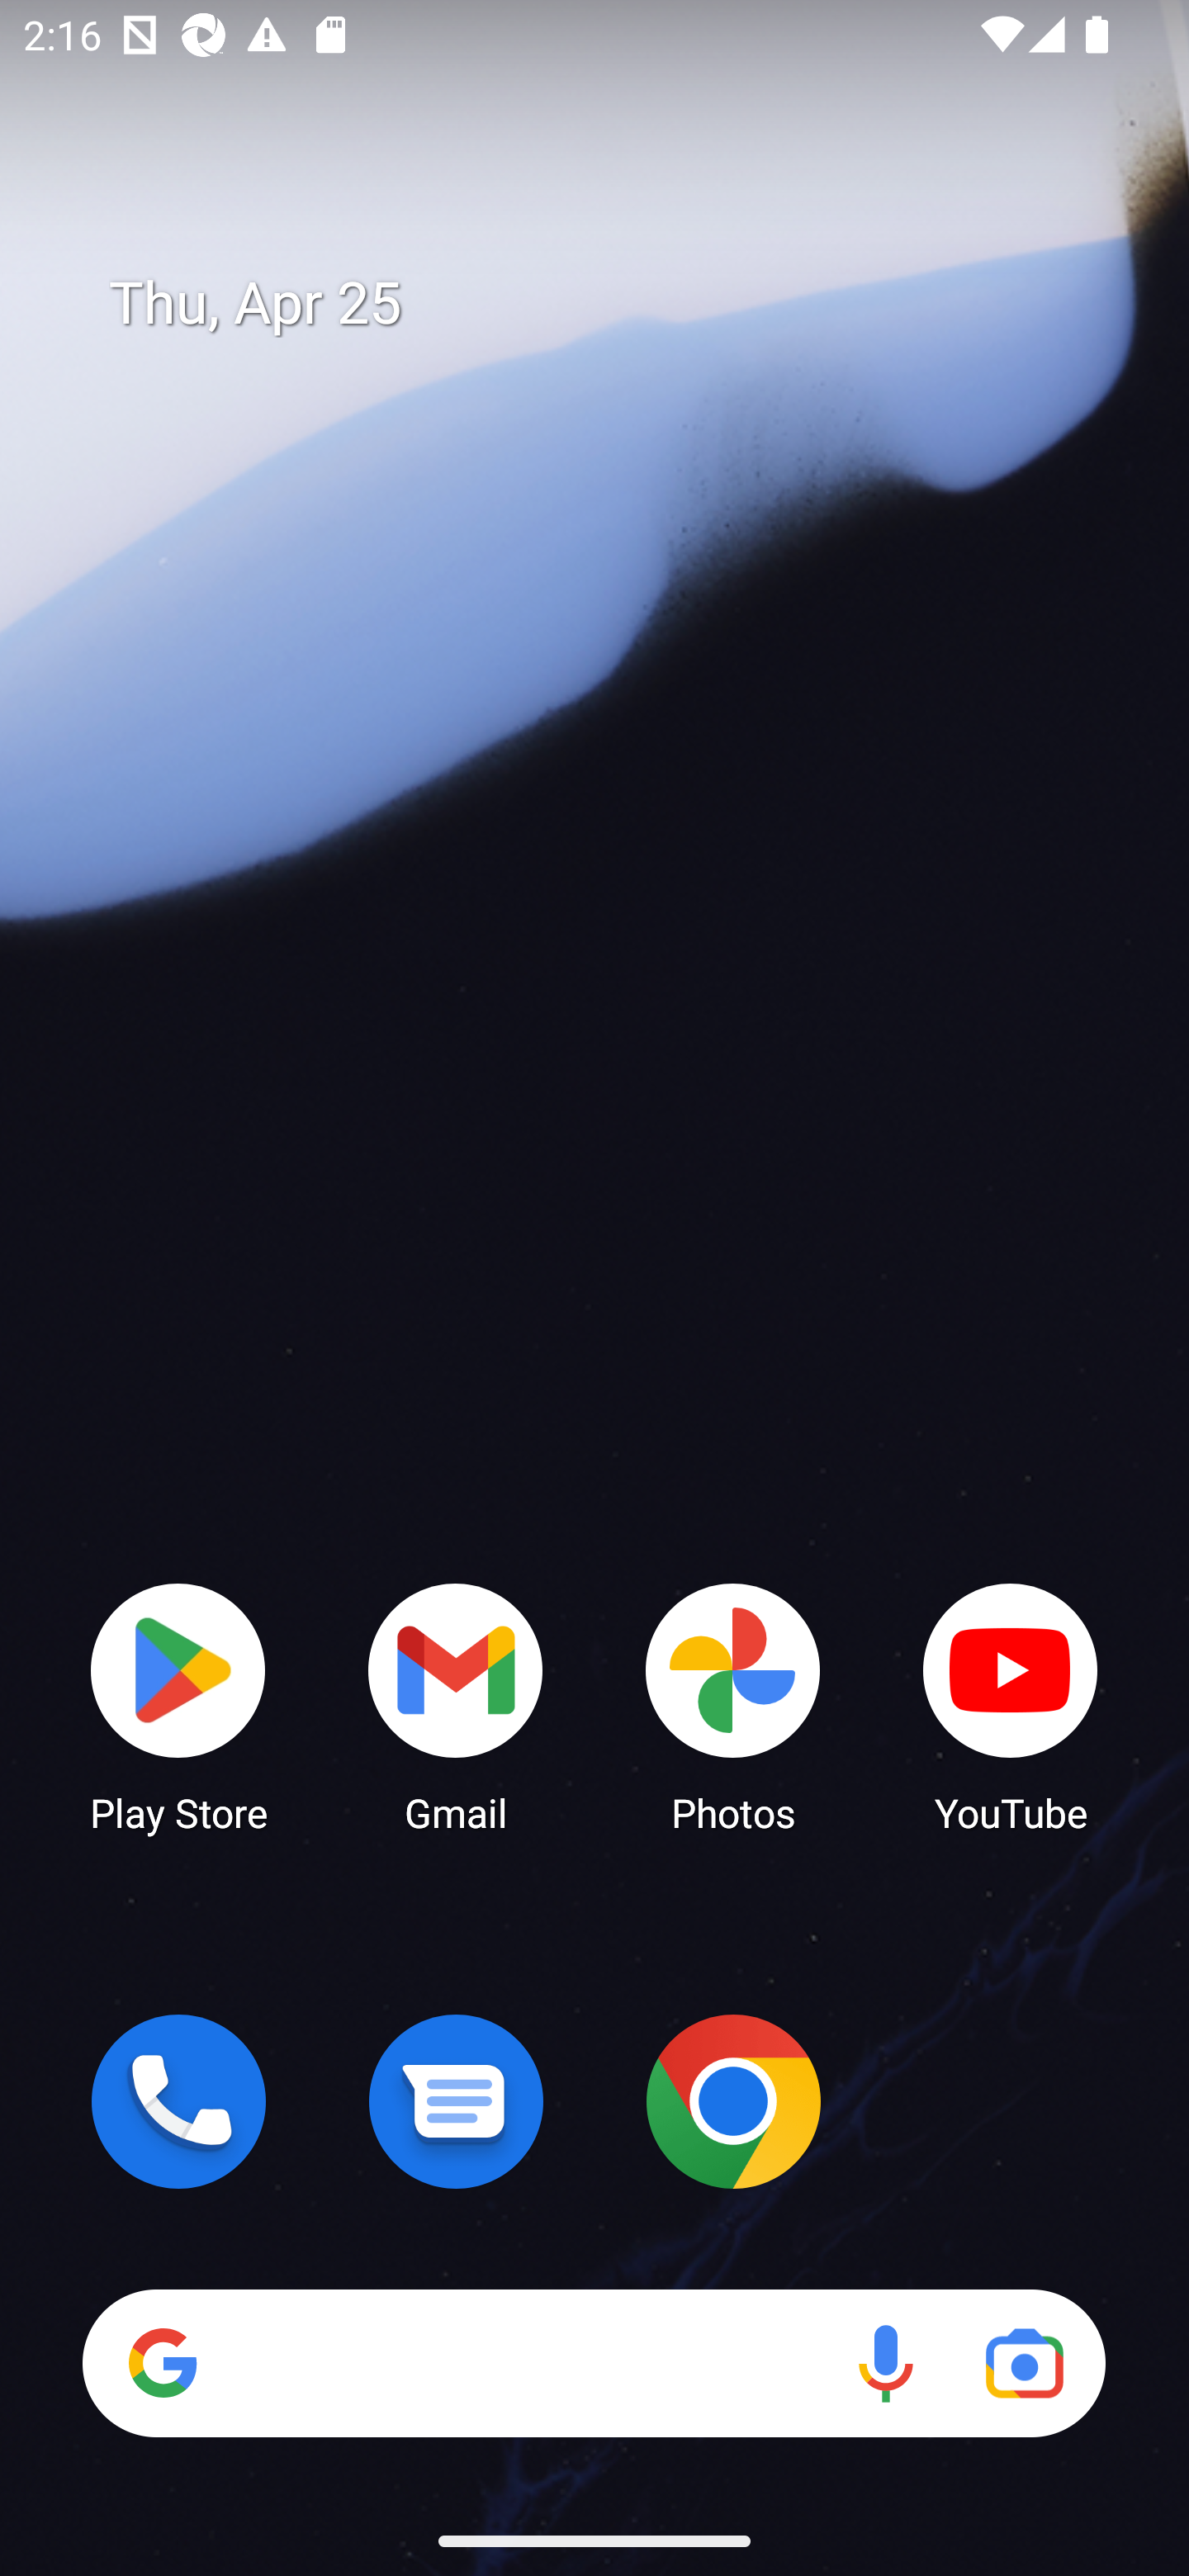 This screenshot has width=1189, height=2576. Describe the element at coordinates (594, 2363) in the screenshot. I see `Search Voice search Google Lens` at that location.